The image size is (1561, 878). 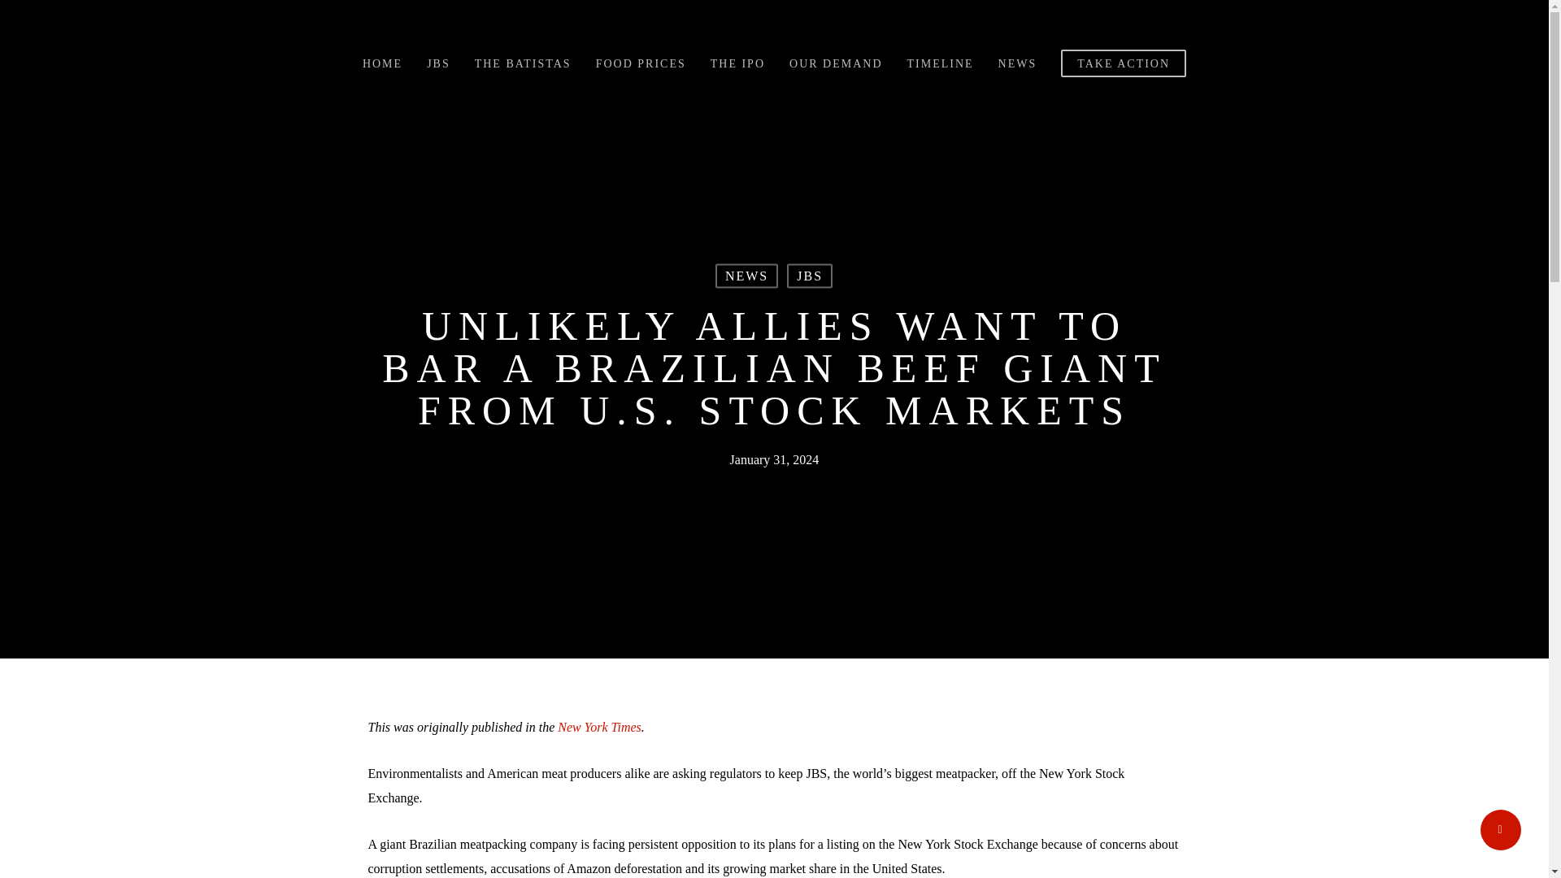 I want to click on THE BATISTAS, so click(x=522, y=64).